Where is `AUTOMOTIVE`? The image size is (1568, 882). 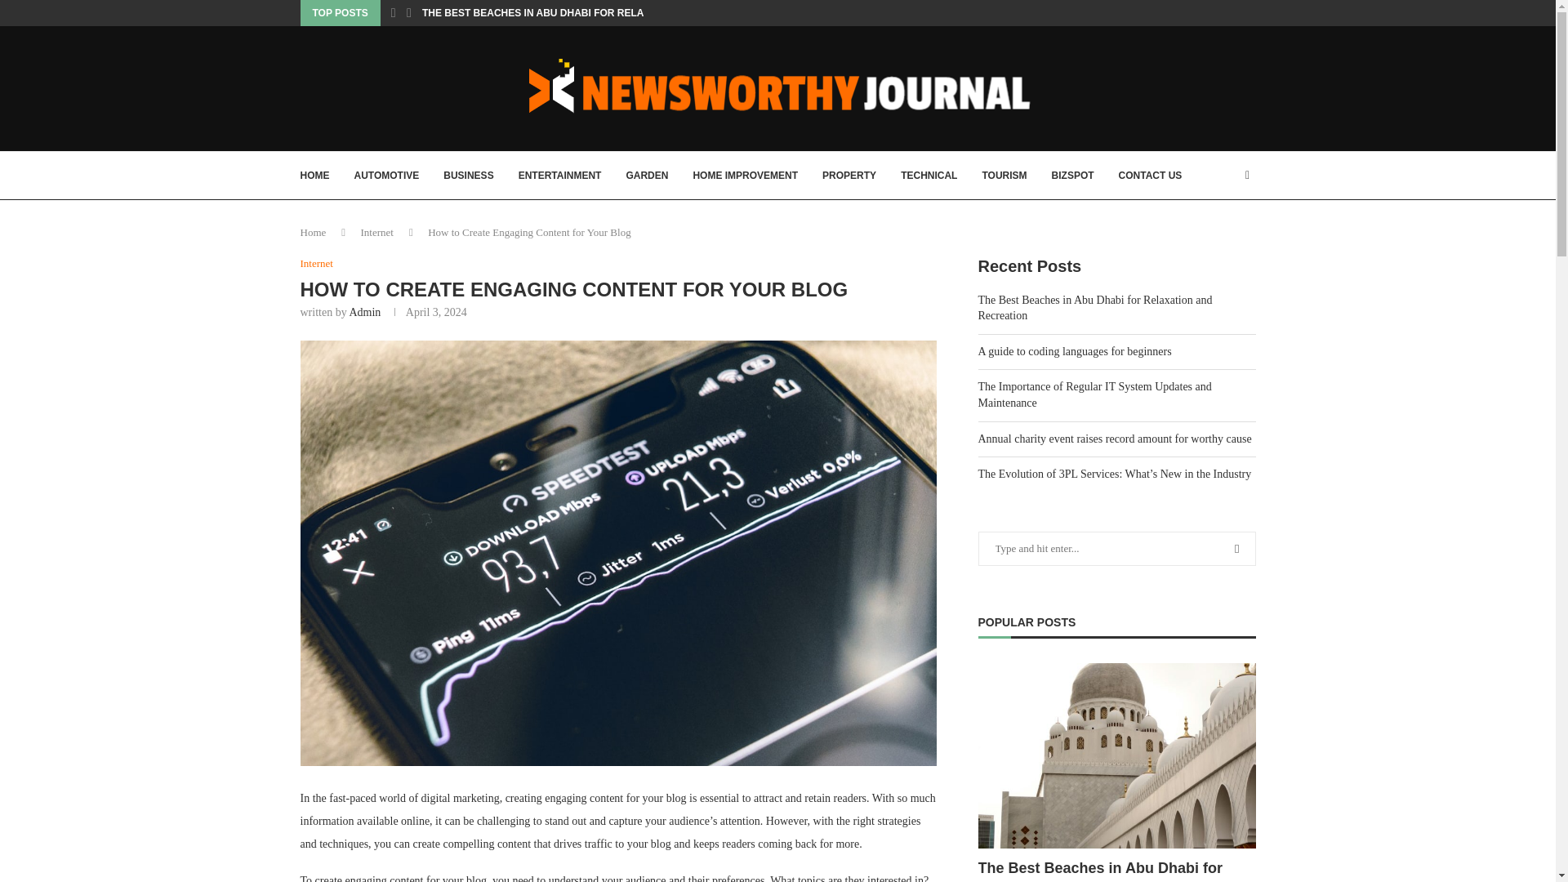
AUTOMOTIVE is located at coordinates (387, 175).